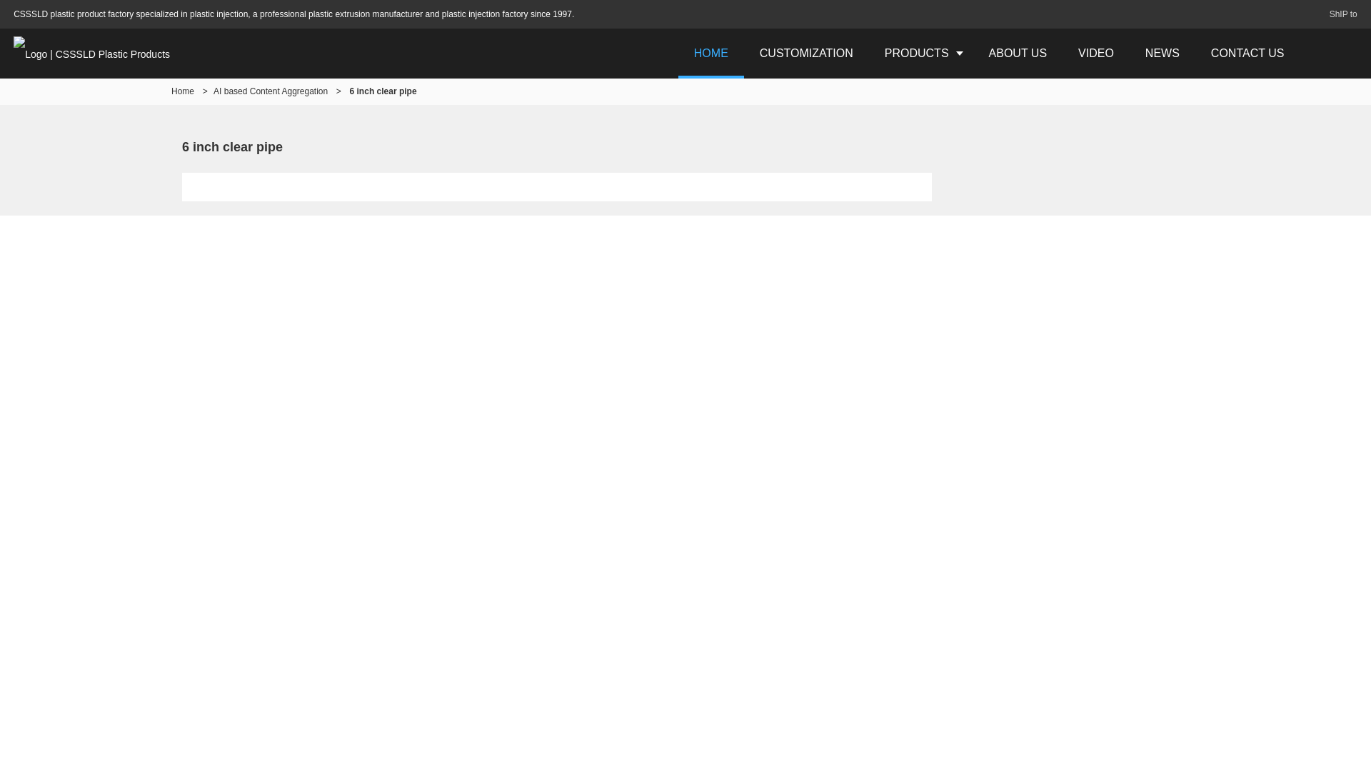 Image resolution: width=1371 pixels, height=771 pixels. I want to click on PRODUCTS, so click(921, 53).